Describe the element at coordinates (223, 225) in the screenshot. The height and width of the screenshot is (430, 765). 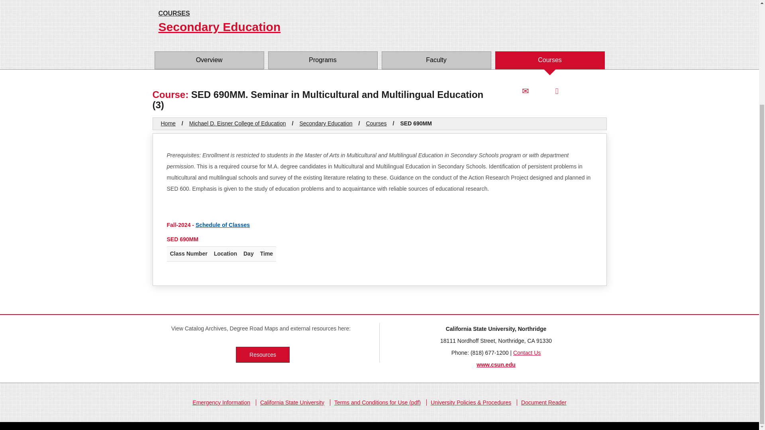
I see `Schedule of Classes` at that location.